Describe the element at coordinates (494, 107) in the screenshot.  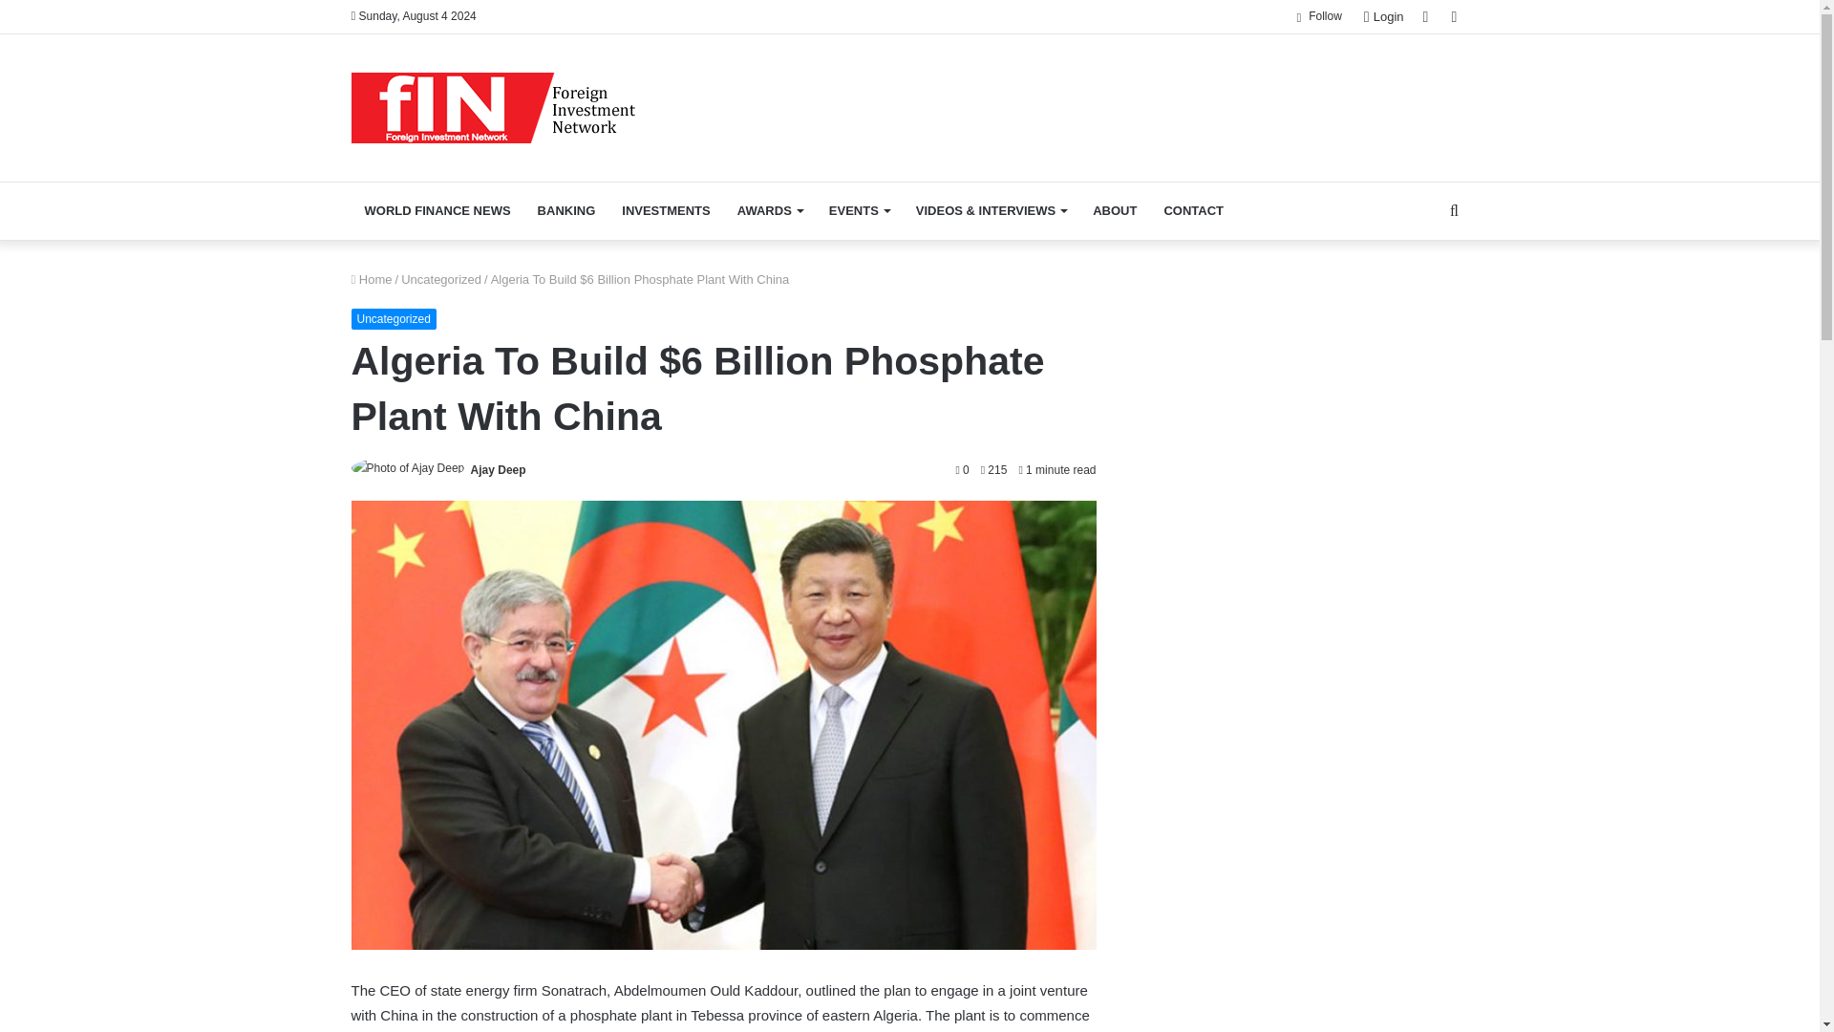
I see `Foreign Investment Network` at that location.